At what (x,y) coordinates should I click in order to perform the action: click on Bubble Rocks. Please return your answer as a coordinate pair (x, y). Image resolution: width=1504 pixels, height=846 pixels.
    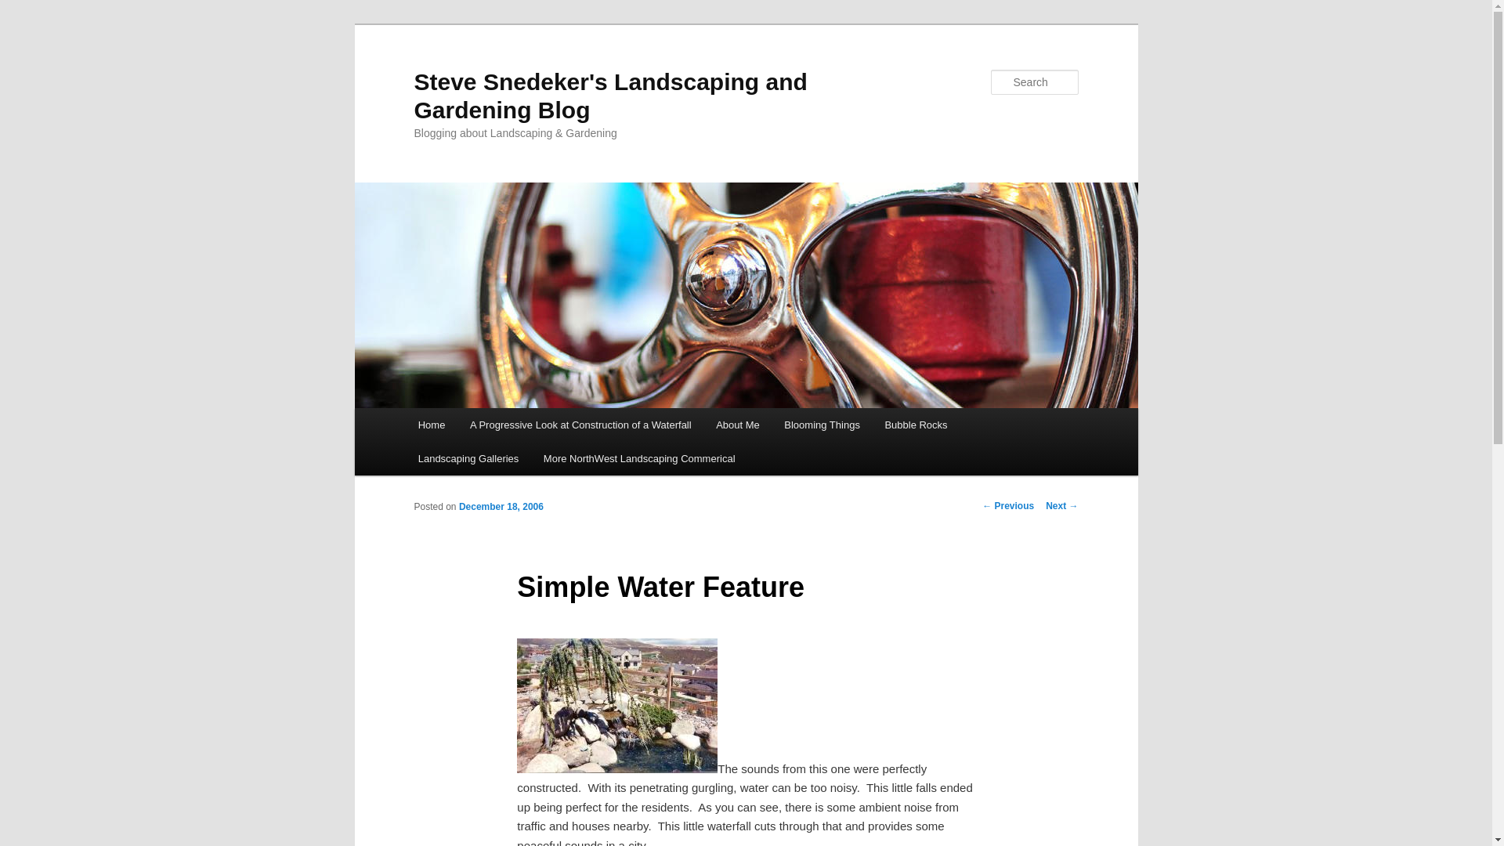
    Looking at the image, I should click on (916, 425).